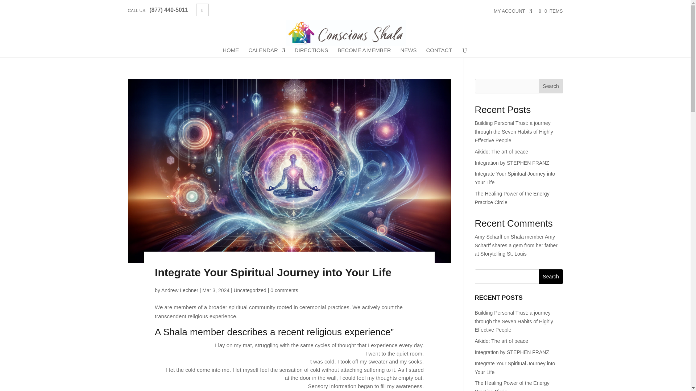  Describe the element at coordinates (512, 163) in the screenshot. I see `Integration by STEPHEN FRANZ` at that location.